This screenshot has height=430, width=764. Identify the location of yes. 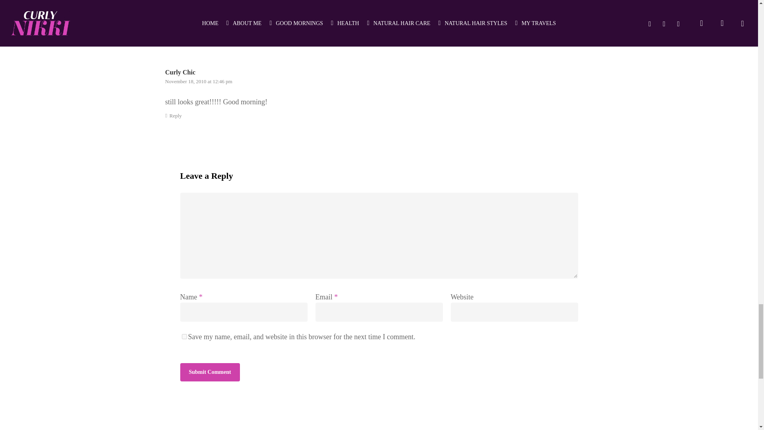
(184, 337).